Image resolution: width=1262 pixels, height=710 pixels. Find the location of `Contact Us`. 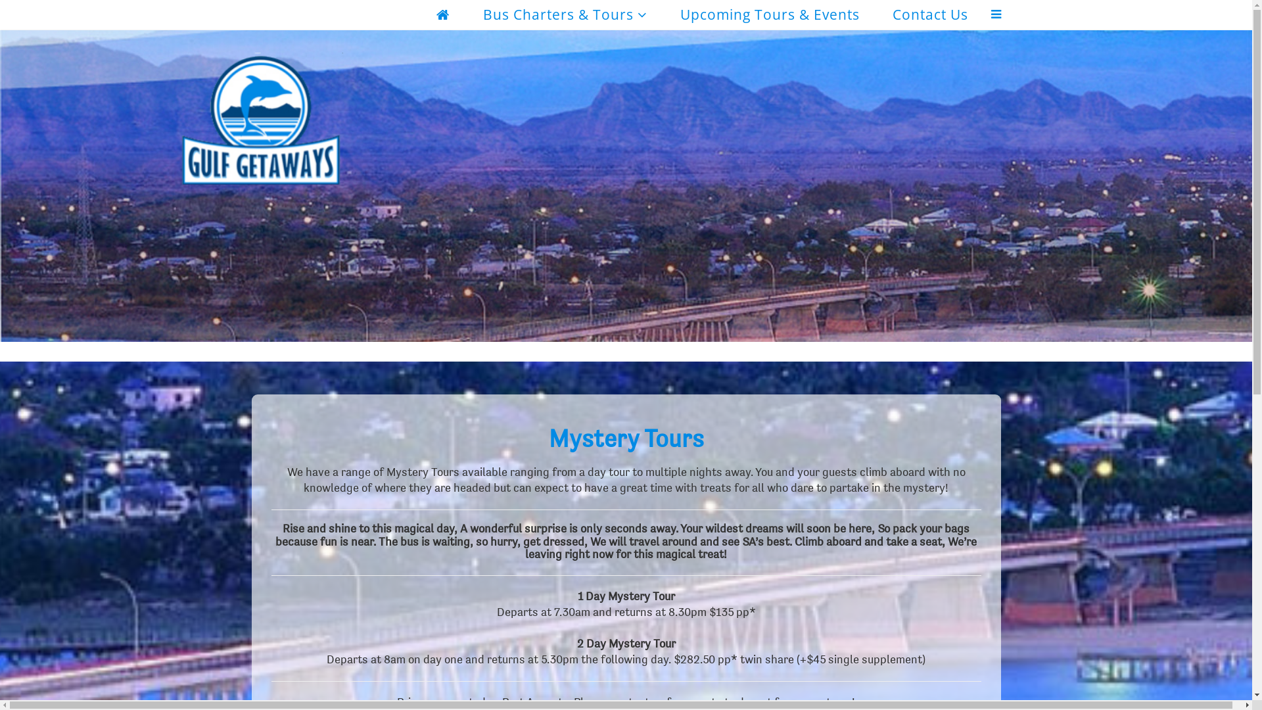

Contact Us is located at coordinates (929, 14).